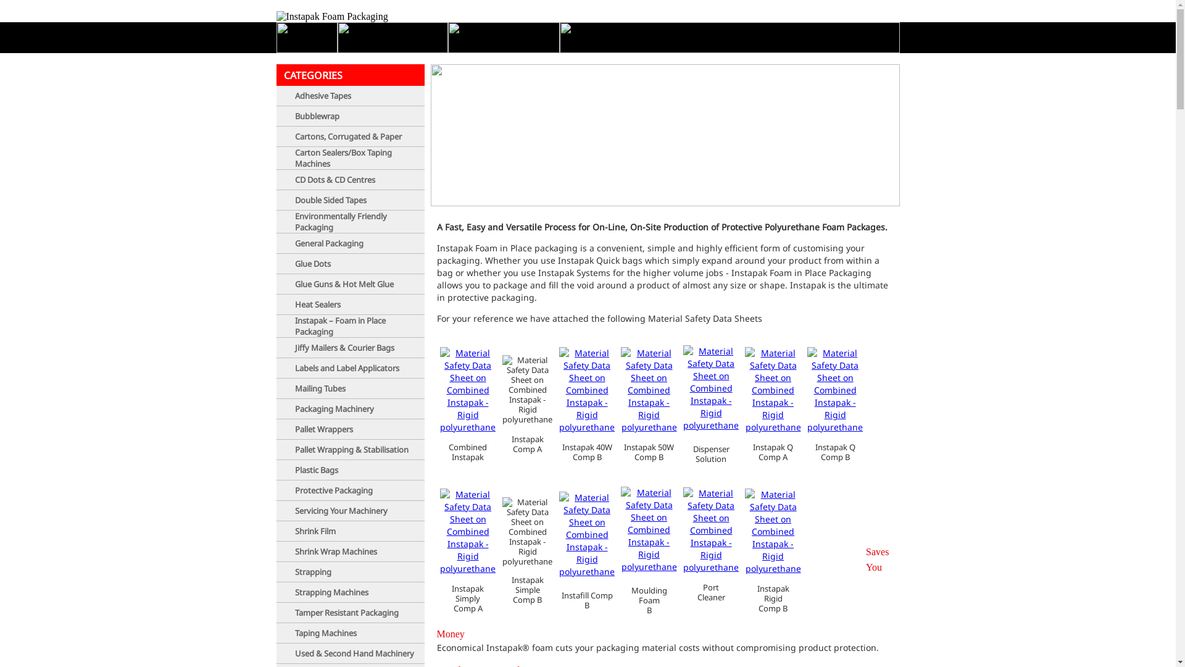 The width and height of the screenshot is (1185, 667). I want to click on Tamper Resistant Packaging, so click(347, 613).